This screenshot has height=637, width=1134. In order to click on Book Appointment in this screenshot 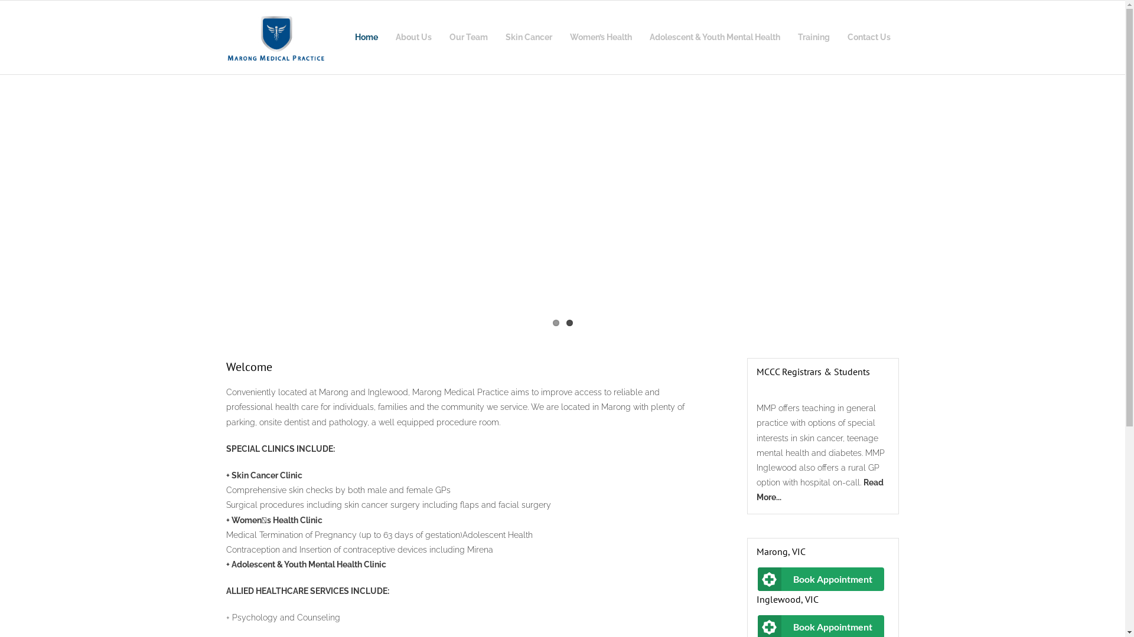, I will do `click(821, 579)`.